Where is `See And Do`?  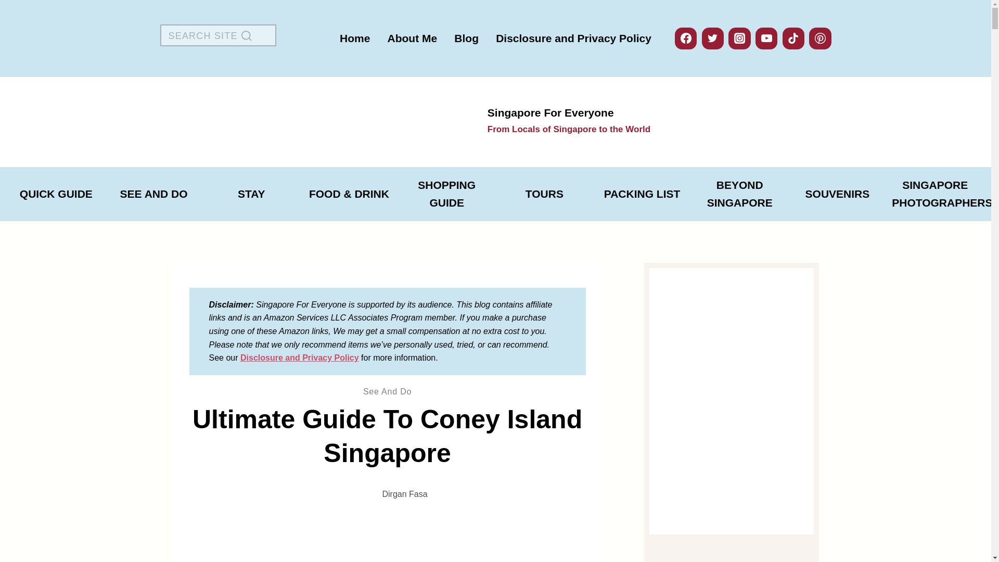
See And Do is located at coordinates (642, 194).